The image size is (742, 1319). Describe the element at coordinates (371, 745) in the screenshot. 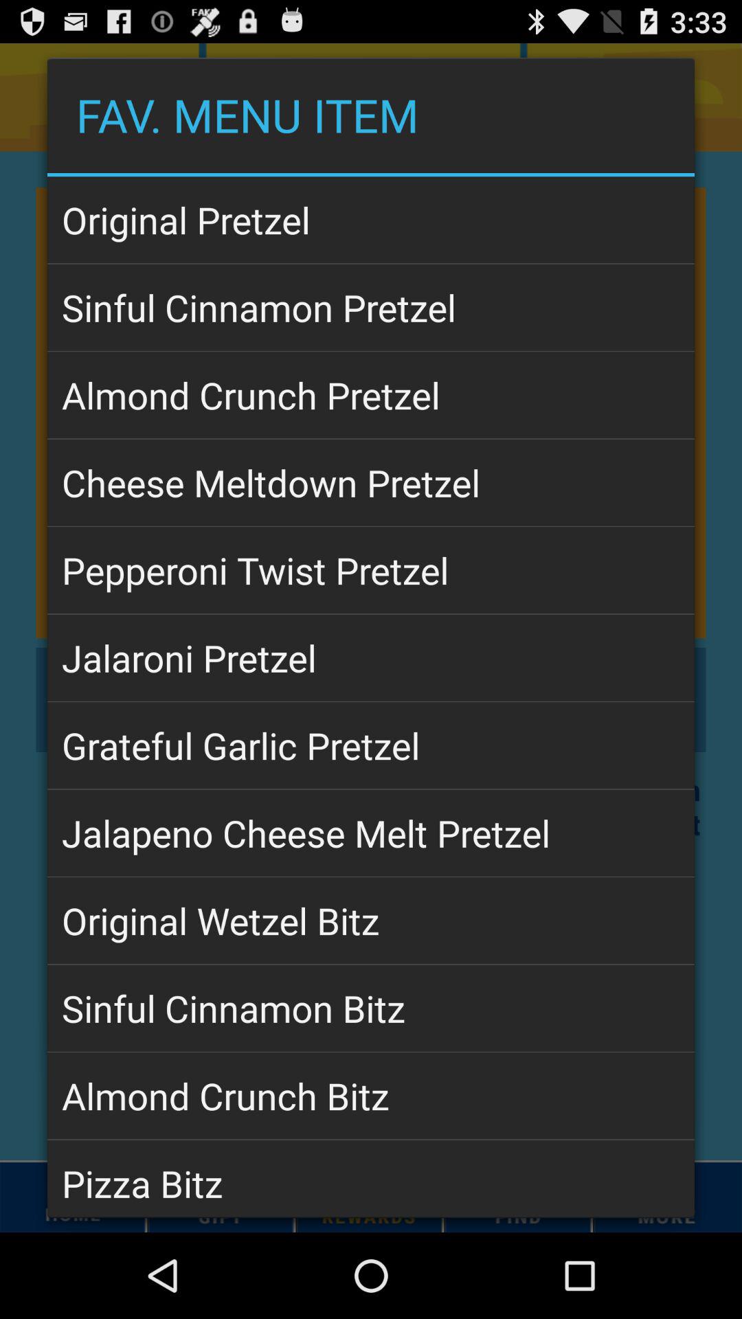

I see `turn off the icon below the jalaroni pretzel item` at that location.